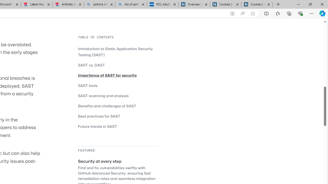 The height and width of the screenshot is (184, 328). What do you see at coordinates (107, 106) in the screenshot?
I see `Benefits and challenges of SAST` at bounding box center [107, 106].